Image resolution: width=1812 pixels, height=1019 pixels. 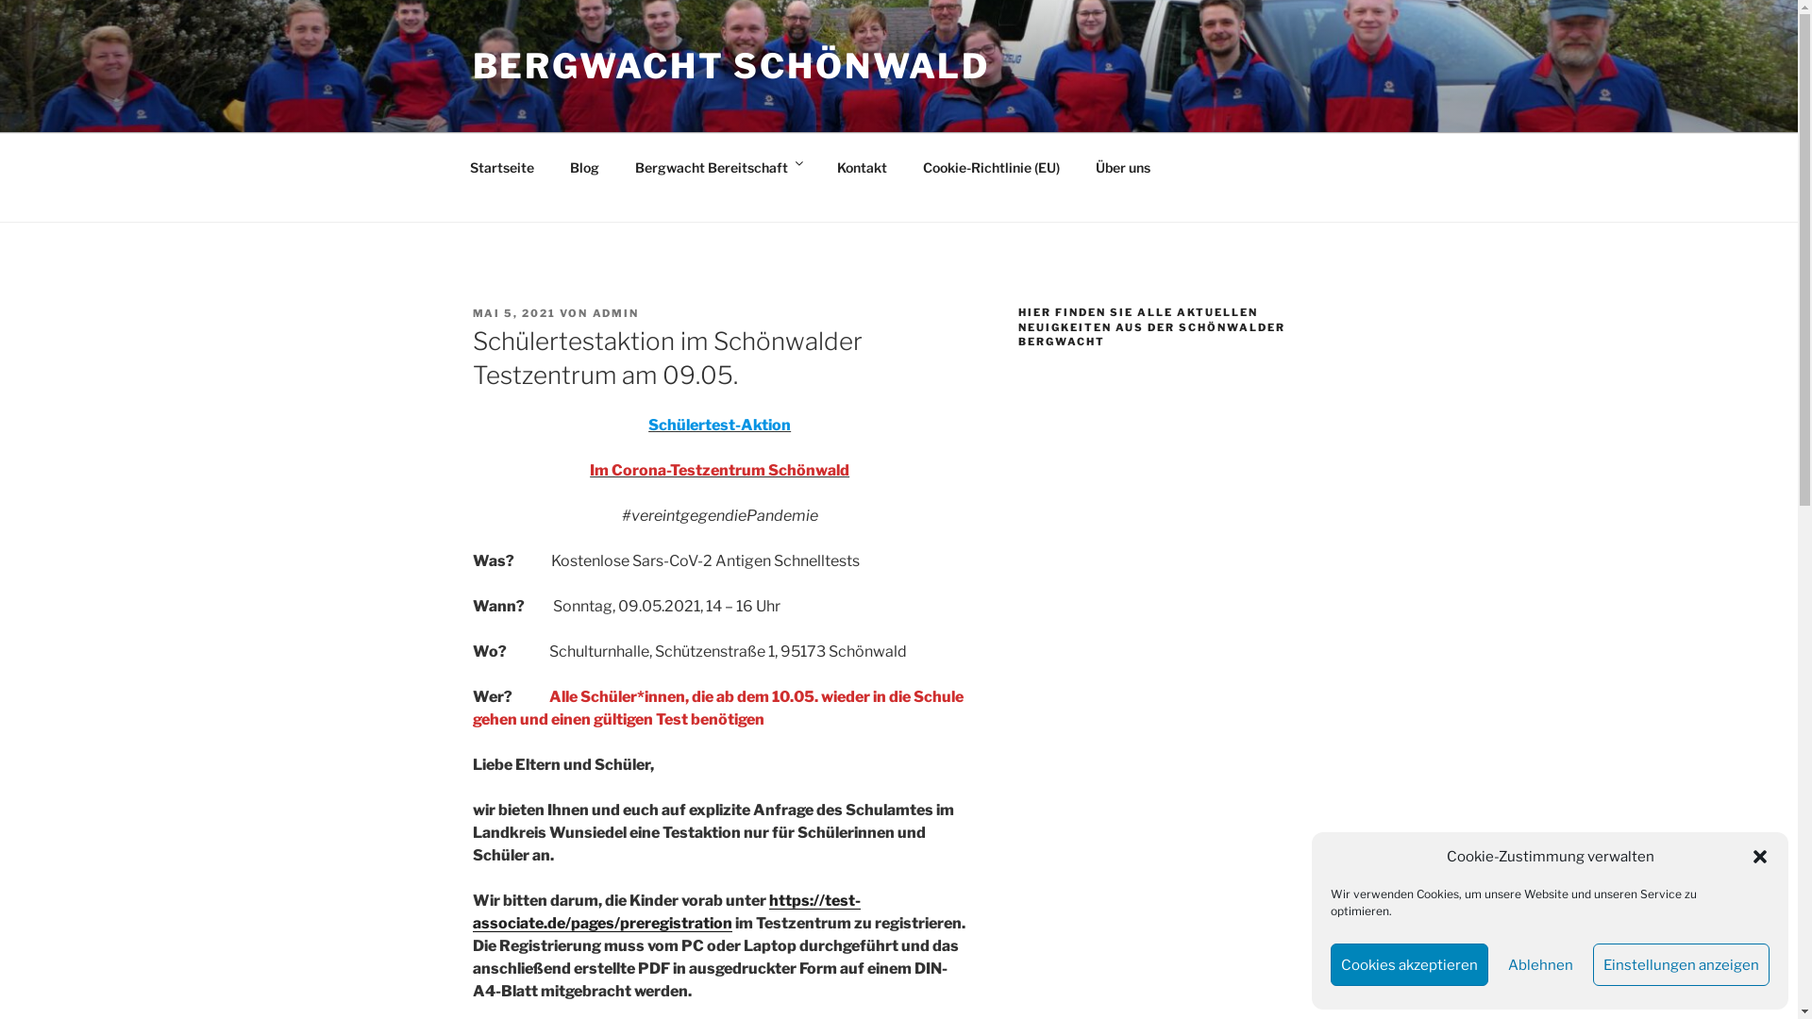 I want to click on Blog, so click(x=584, y=166).